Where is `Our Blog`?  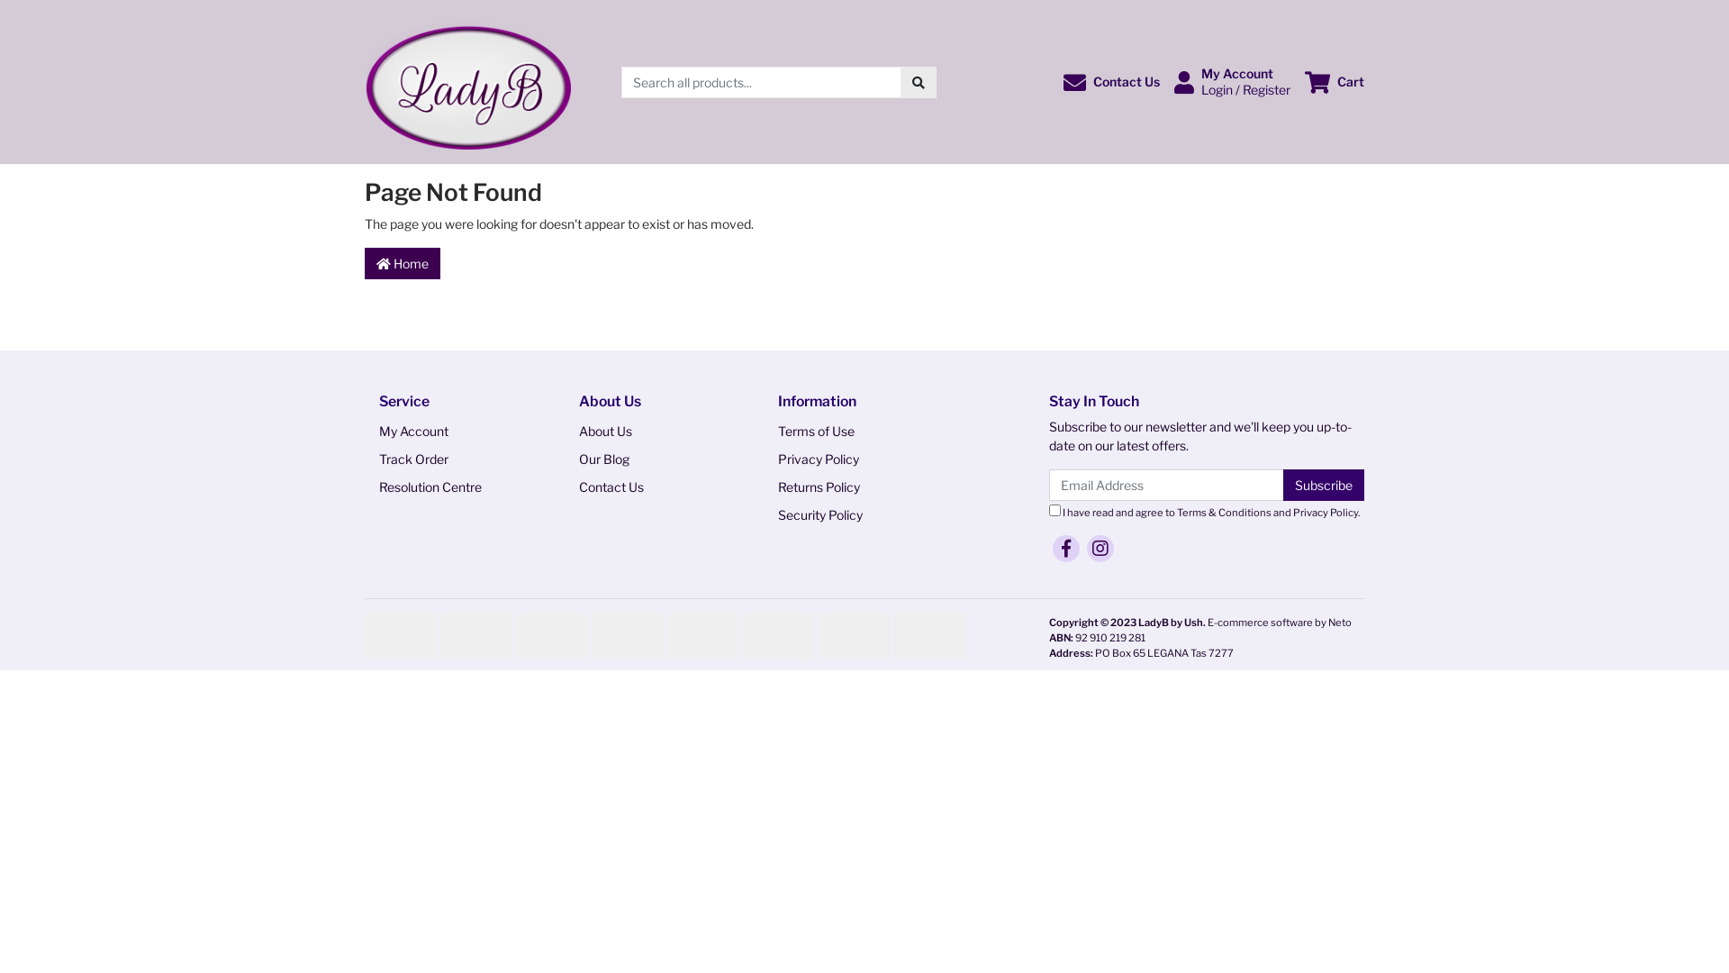
Our Blog is located at coordinates (651, 459).